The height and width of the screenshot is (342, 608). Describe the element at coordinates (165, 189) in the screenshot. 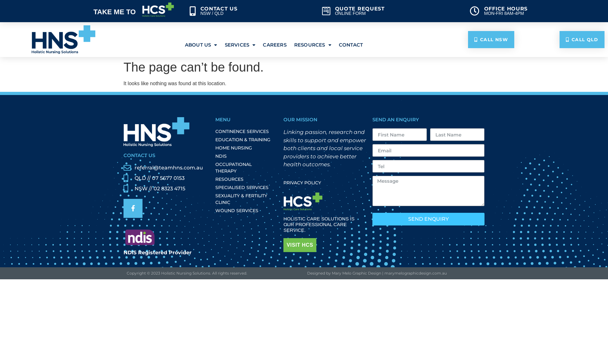

I see `NSW // 02 8323 4715` at that location.